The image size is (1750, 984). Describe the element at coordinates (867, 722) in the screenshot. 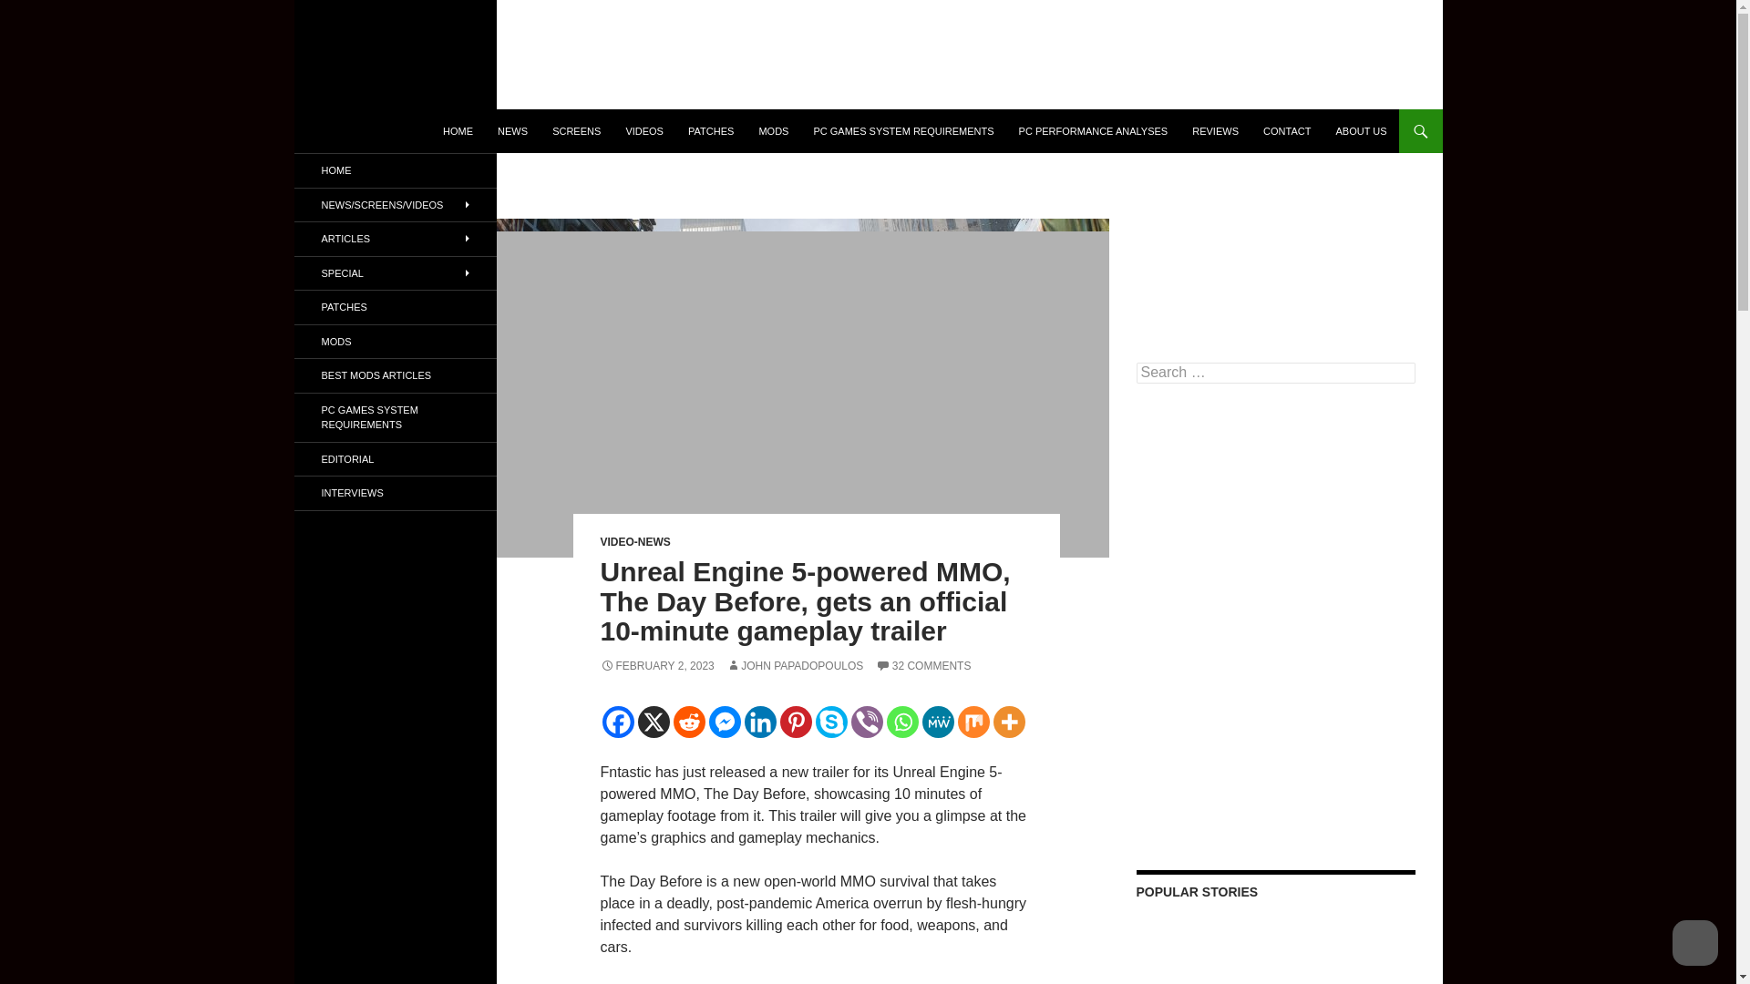

I see `Viber` at that location.